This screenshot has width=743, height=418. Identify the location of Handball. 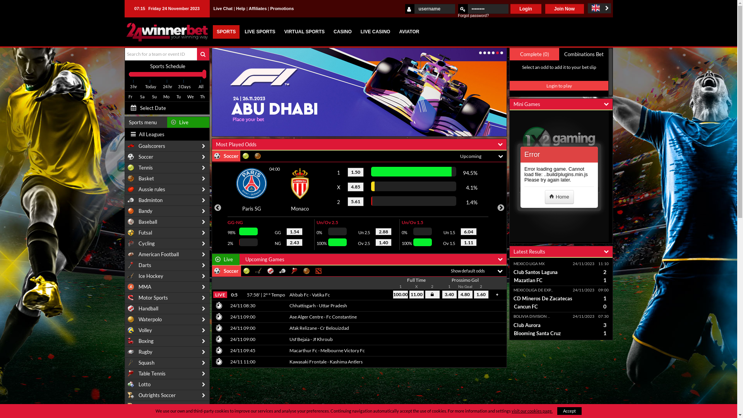
(271, 271).